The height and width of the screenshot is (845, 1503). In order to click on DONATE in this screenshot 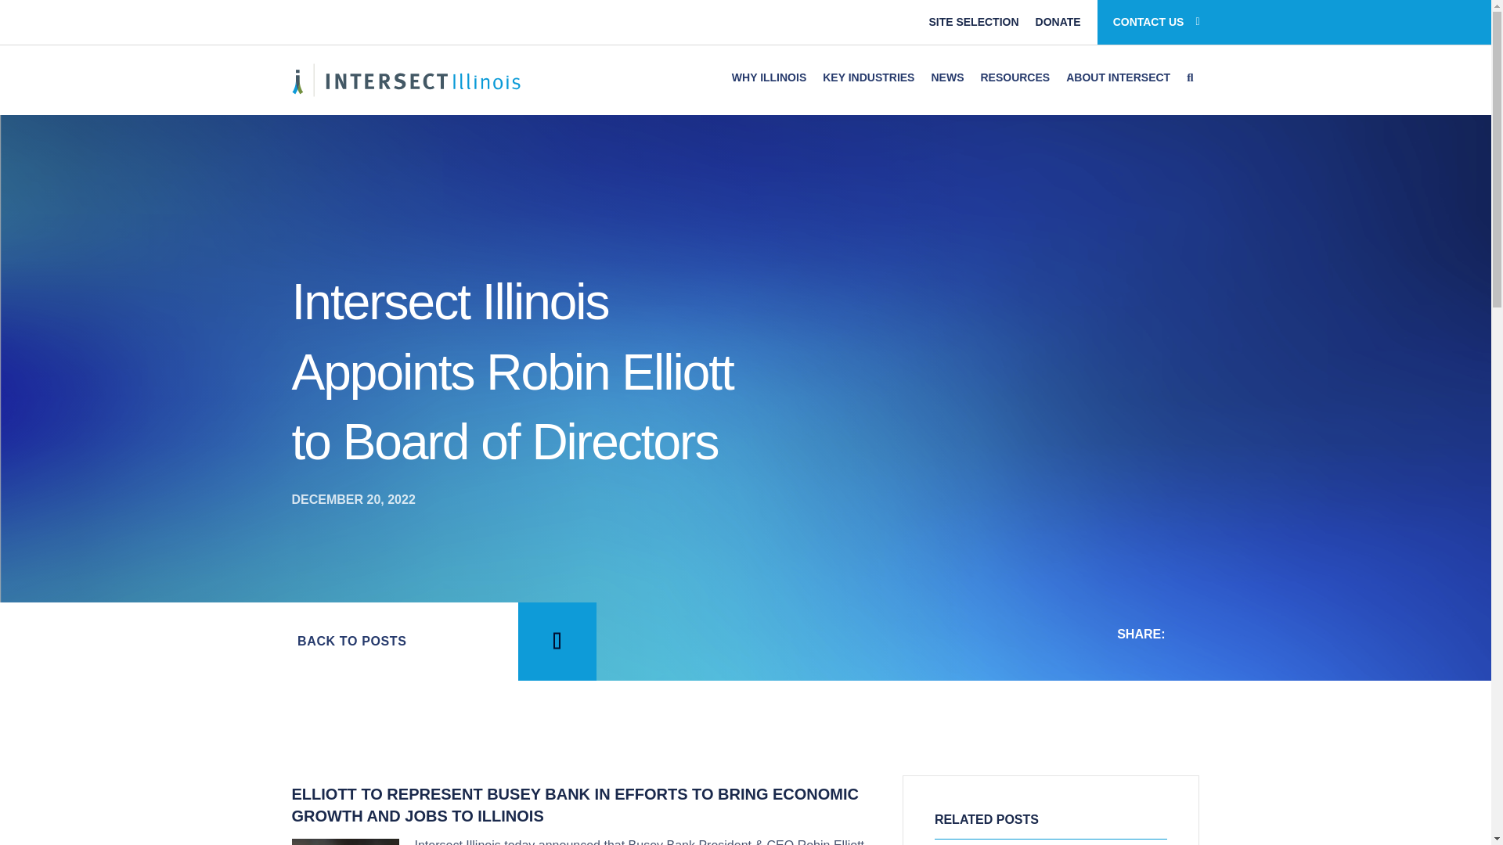, I will do `click(1058, 22)`.